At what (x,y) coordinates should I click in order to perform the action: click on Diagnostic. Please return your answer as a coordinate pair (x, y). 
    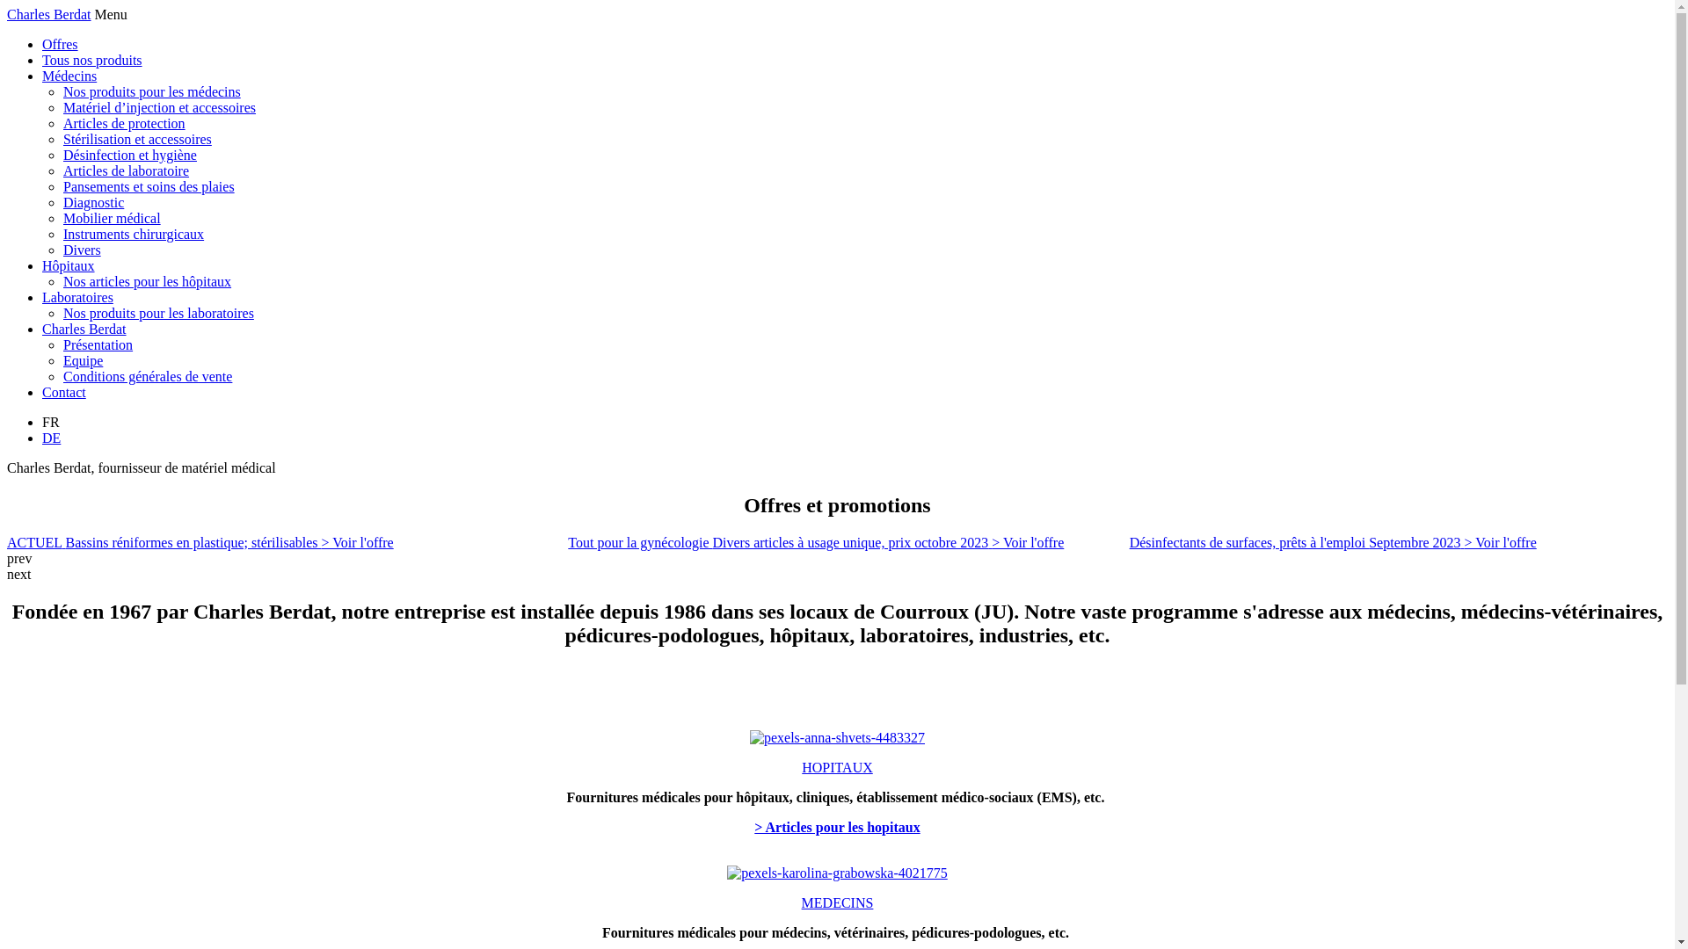
    Looking at the image, I should click on (93, 202).